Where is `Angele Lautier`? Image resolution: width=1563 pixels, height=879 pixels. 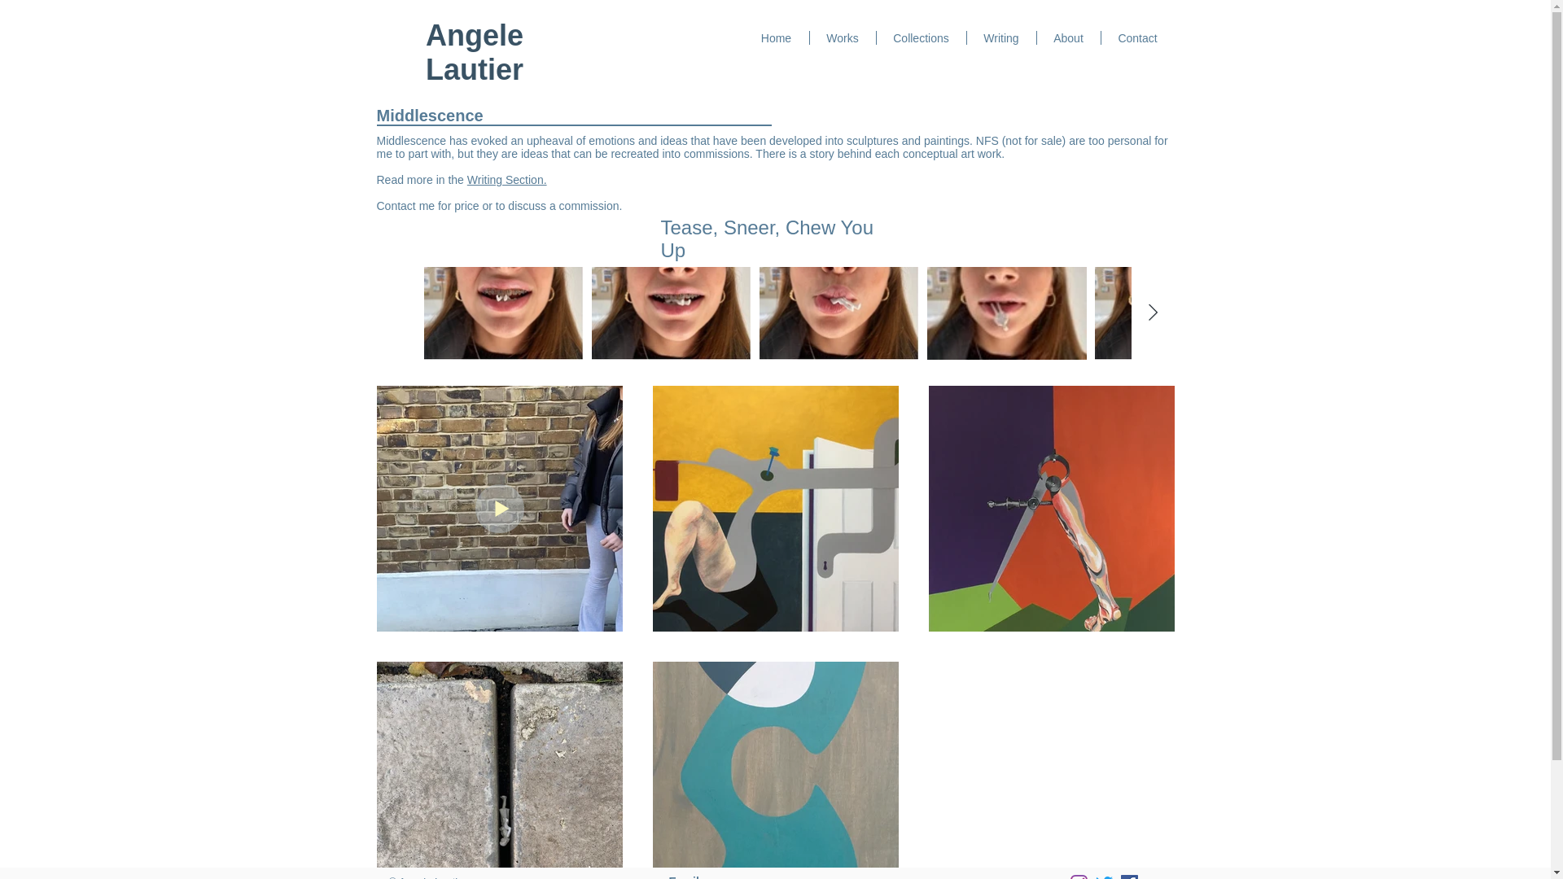
Angele Lautier is located at coordinates (474, 52).